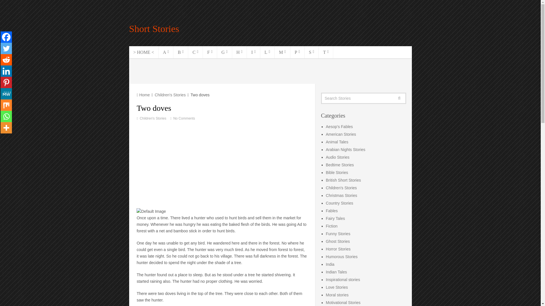  What do you see at coordinates (240, 52) in the screenshot?
I see `H` at bounding box center [240, 52].